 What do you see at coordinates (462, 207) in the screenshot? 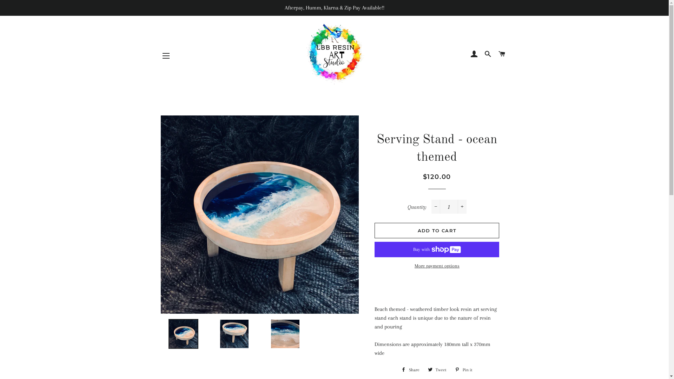
I see `+` at bounding box center [462, 207].